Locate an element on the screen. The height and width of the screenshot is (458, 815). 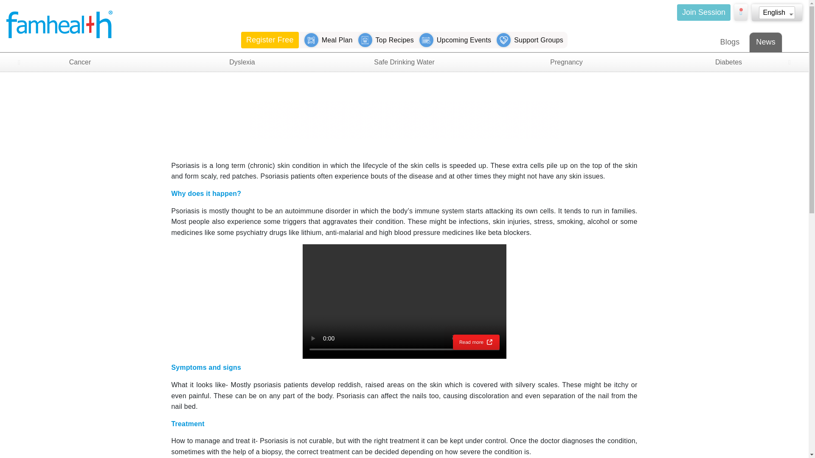
Dyslexia is located at coordinates (242, 62).